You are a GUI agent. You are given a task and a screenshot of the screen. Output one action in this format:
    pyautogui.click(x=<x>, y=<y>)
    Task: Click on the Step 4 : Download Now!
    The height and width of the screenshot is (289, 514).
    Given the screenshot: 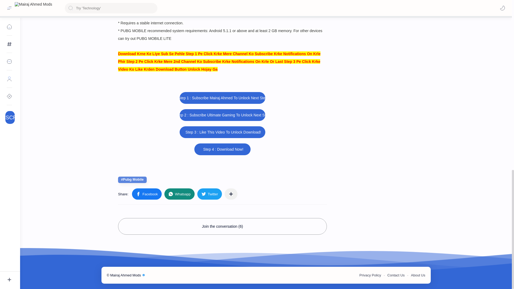 What is the action you would take?
    pyautogui.click(x=222, y=149)
    